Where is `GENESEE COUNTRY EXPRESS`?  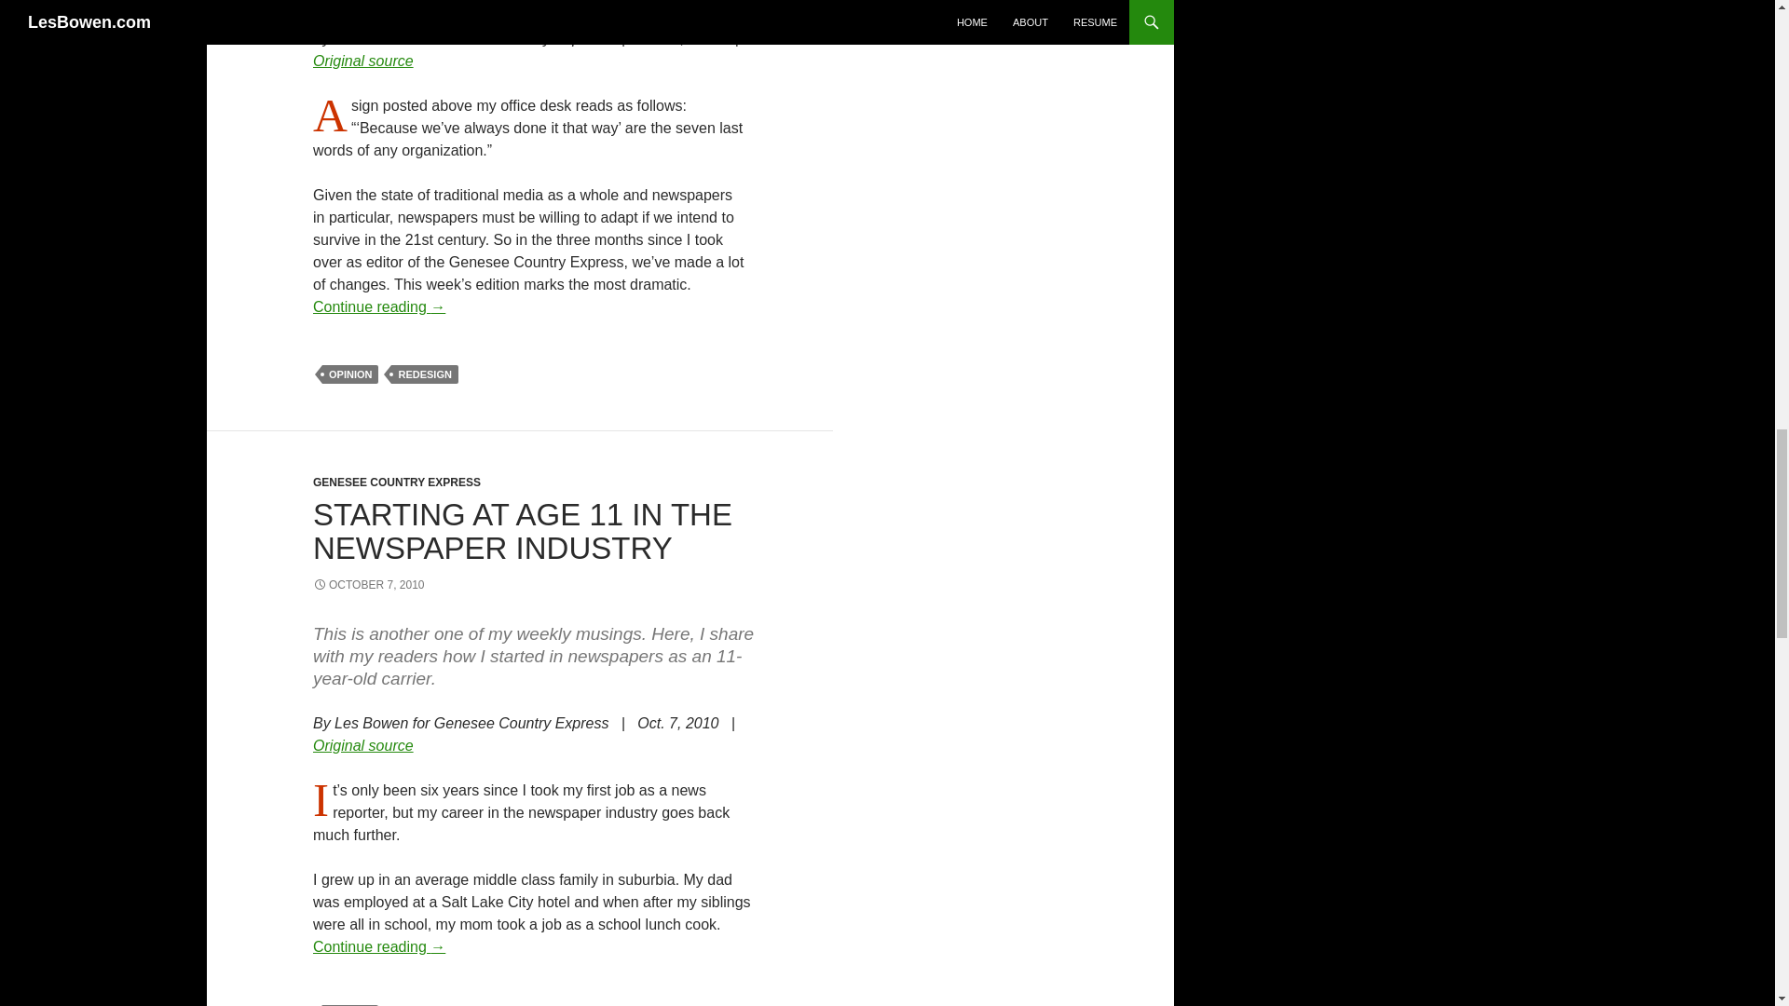 GENESEE COUNTRY EXPRESS is located at coordinates (397, 482).